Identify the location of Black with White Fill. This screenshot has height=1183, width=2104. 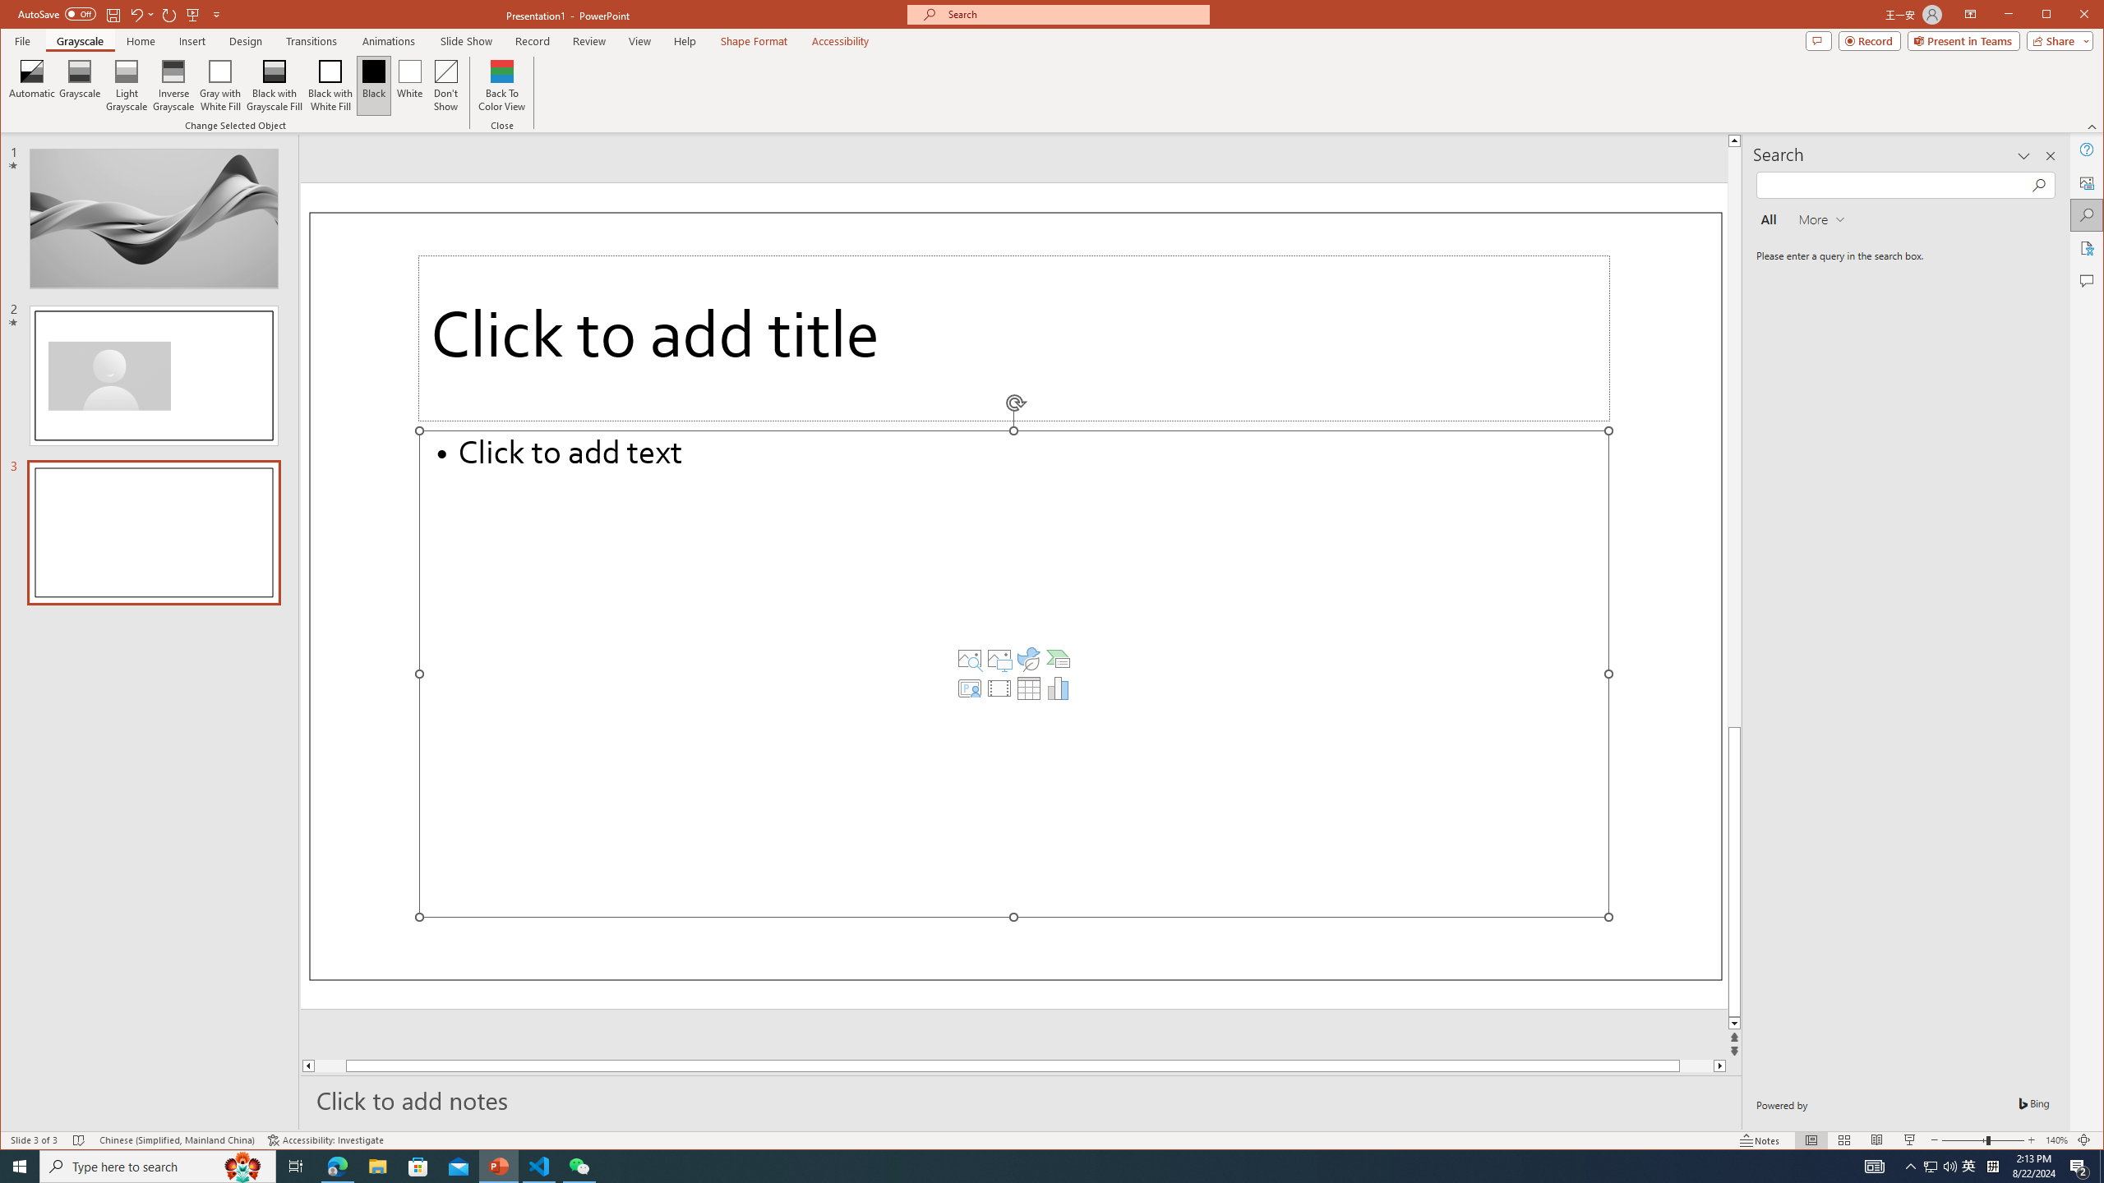
(330, 85).